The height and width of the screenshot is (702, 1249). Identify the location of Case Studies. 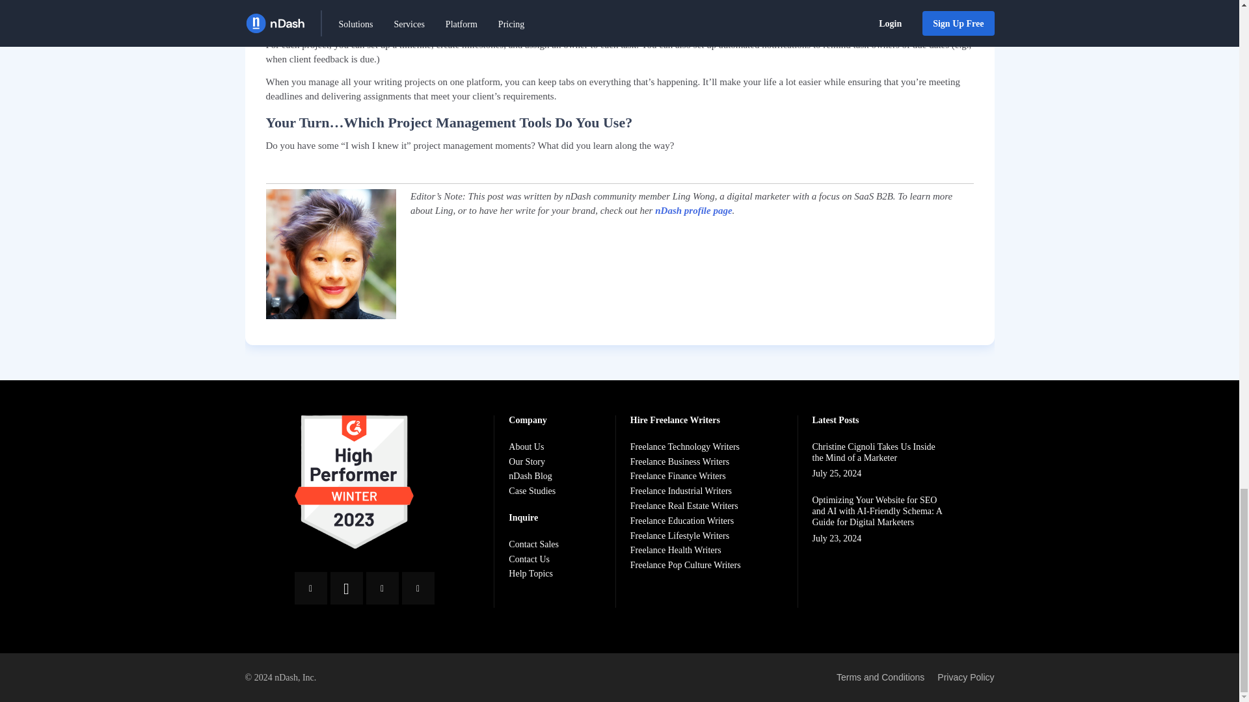
(533, 491).